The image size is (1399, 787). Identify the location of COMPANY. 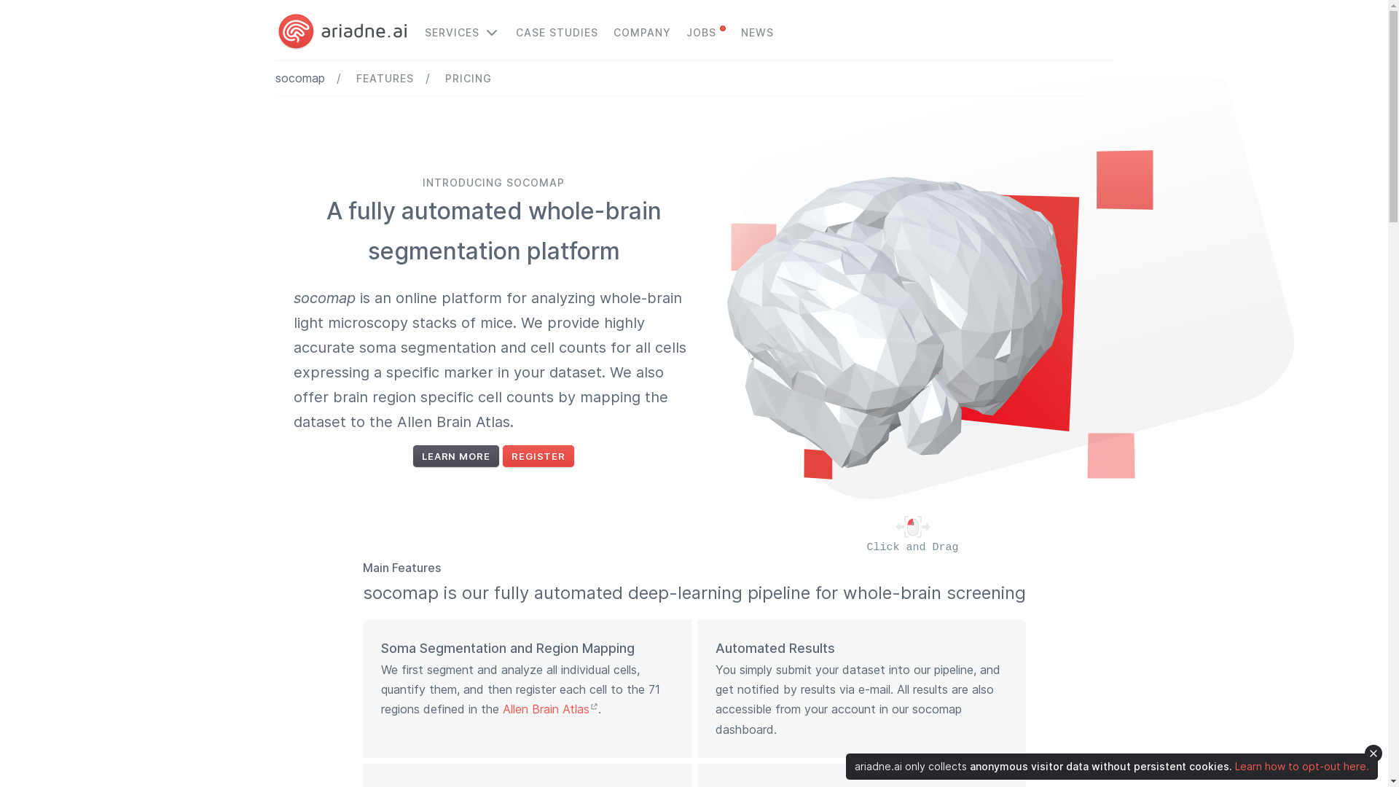
(643, 32).